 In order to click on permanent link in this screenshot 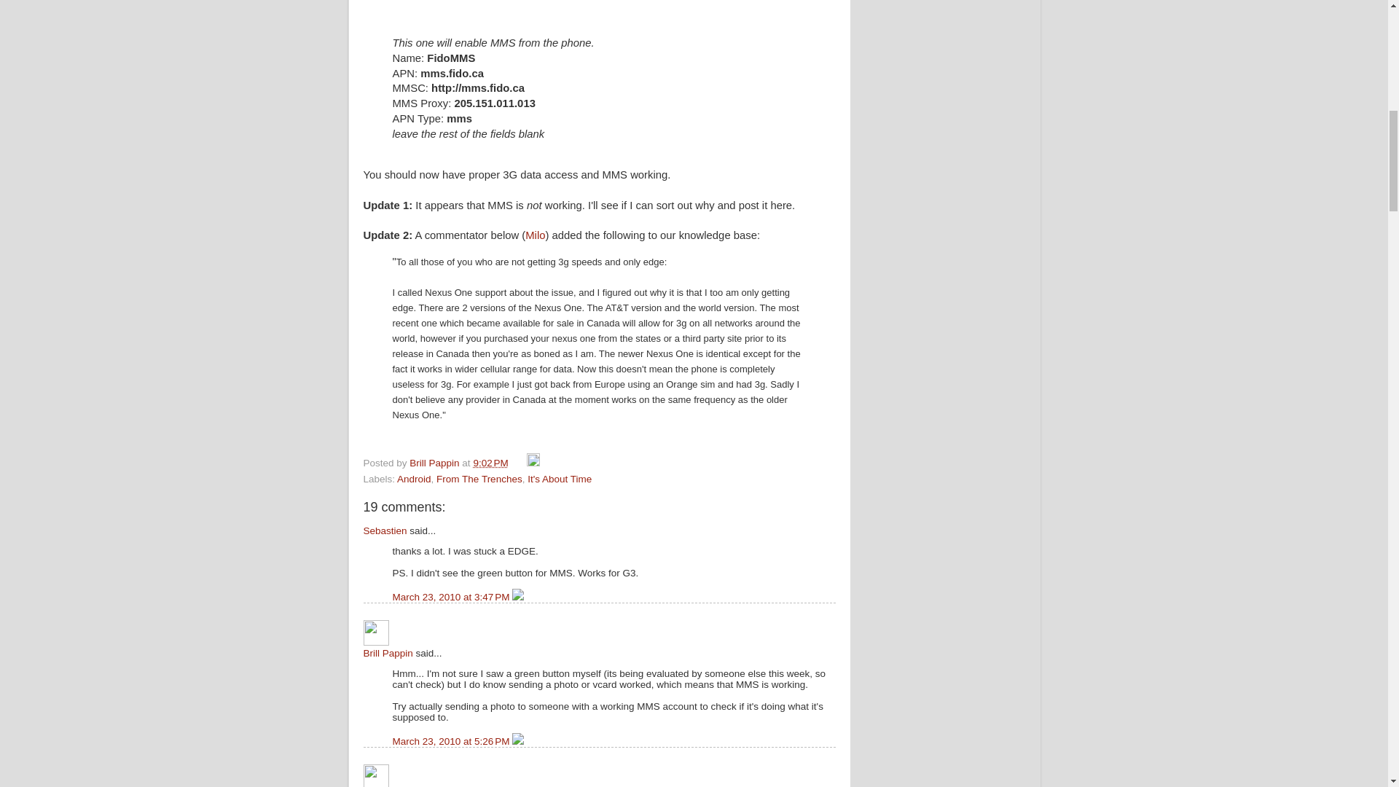, I will do `click(490, 462)`.